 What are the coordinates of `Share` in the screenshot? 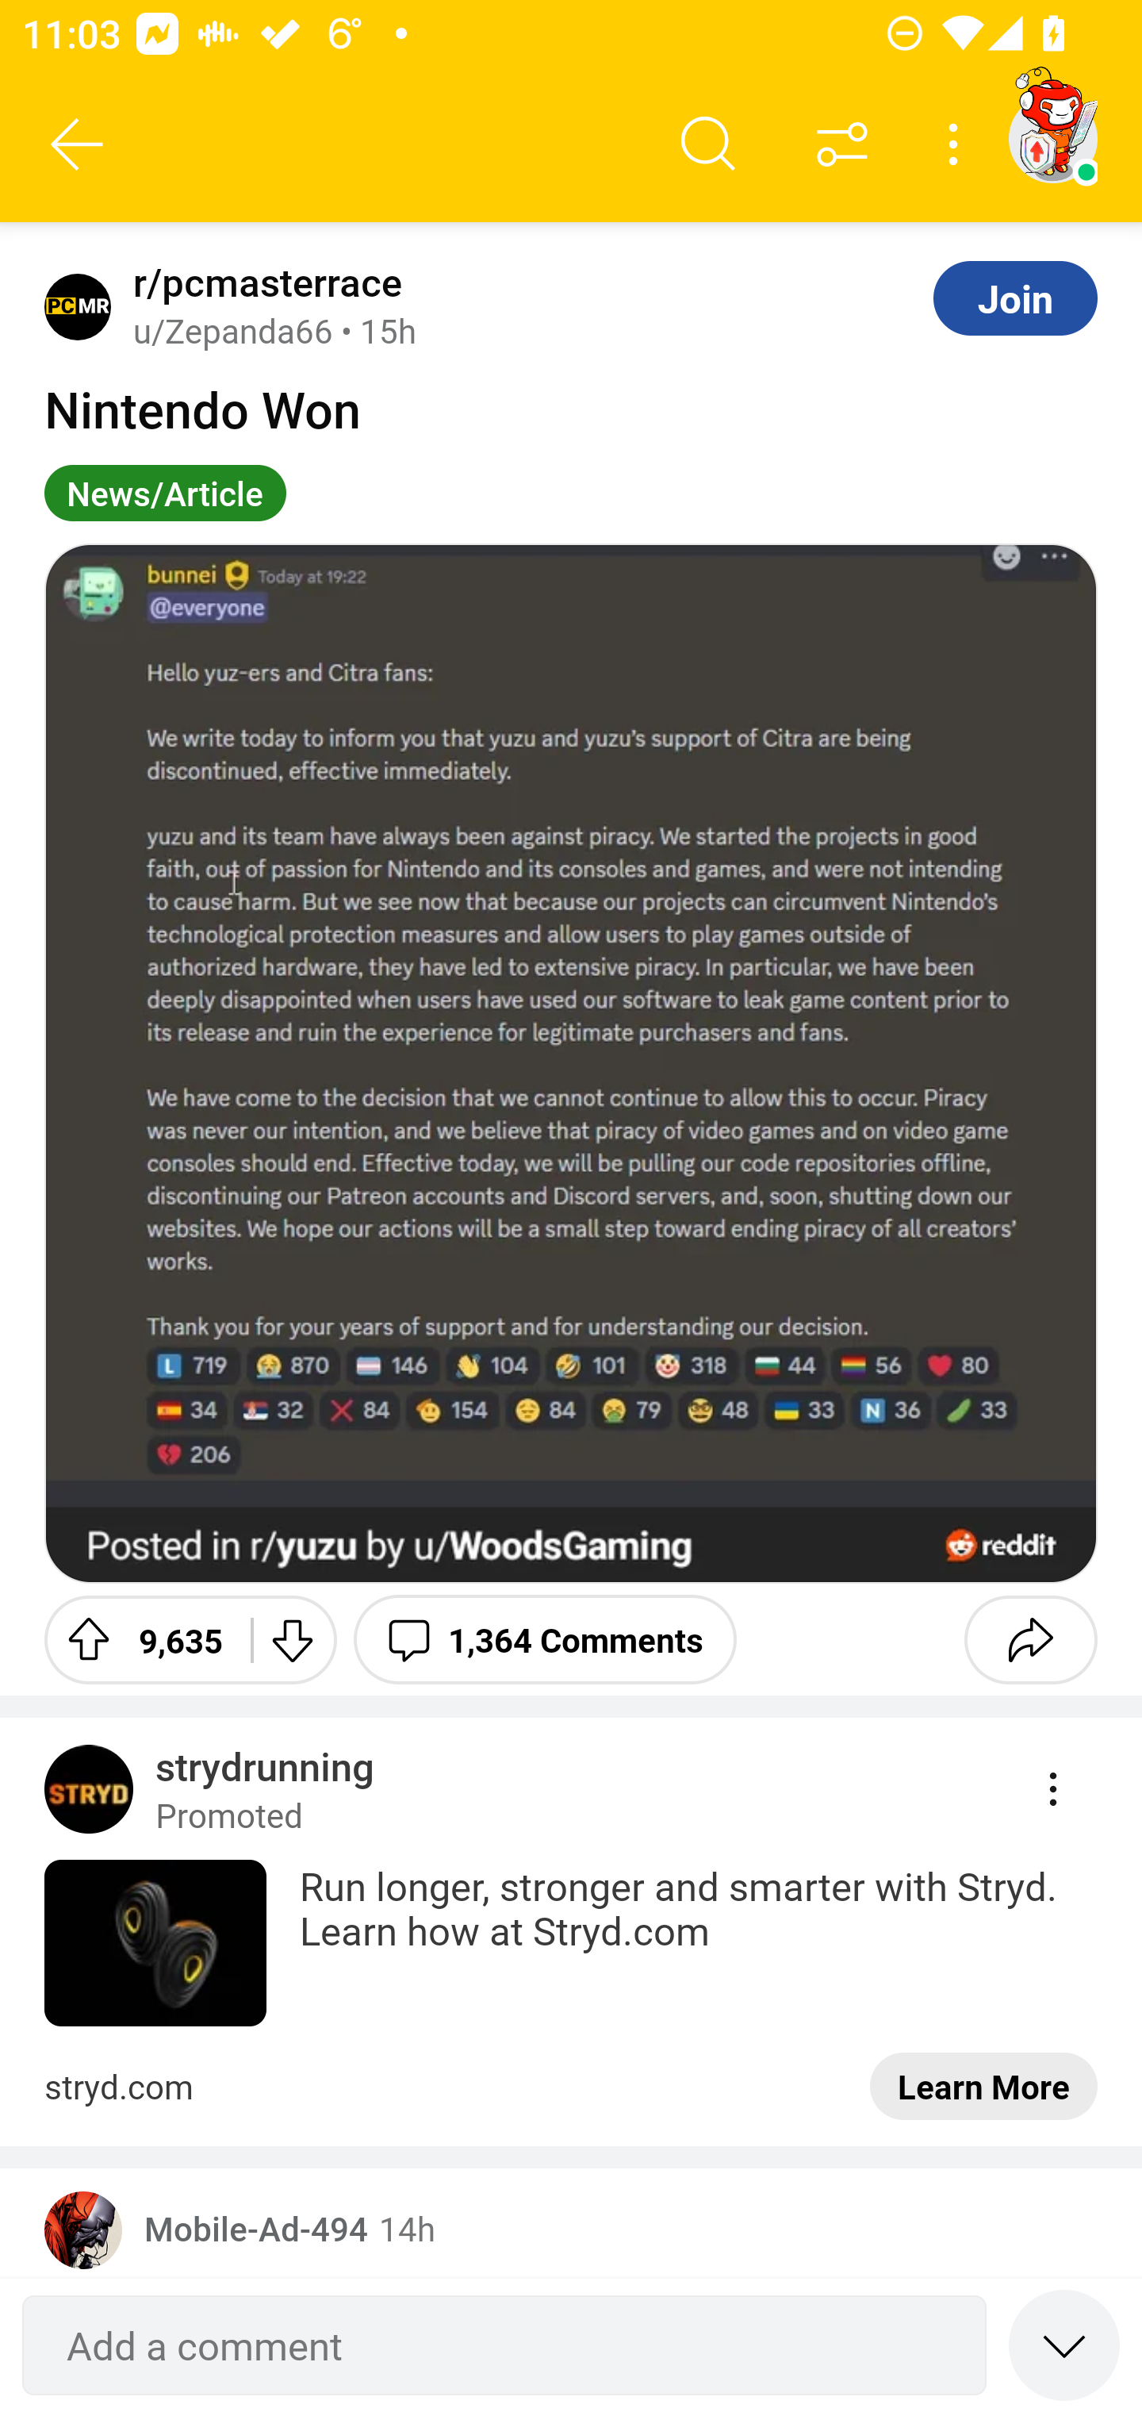 It's located at (1030, 1640).